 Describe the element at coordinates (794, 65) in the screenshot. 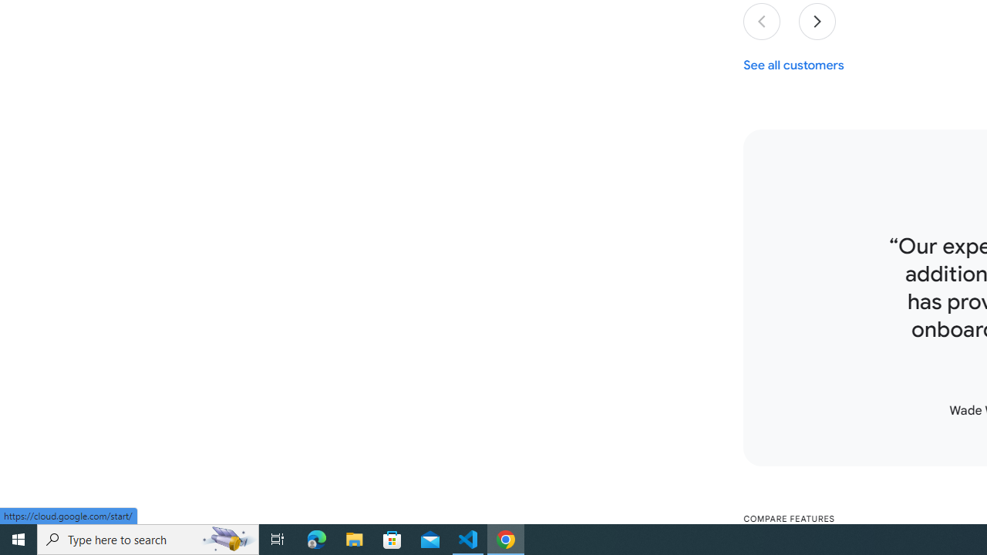

I see `See all customers` at that location.